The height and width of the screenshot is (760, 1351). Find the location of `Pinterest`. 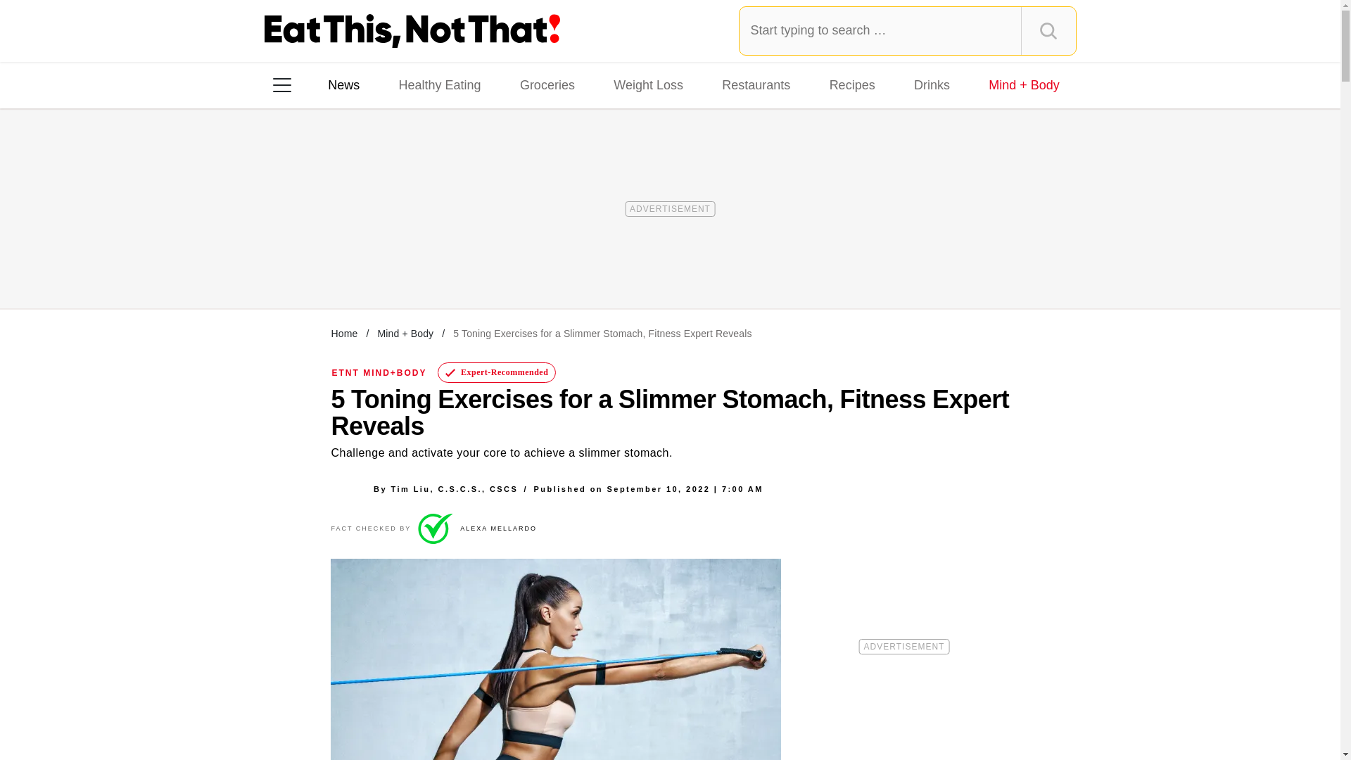

Pinterest is located at coordinates (411, 267).